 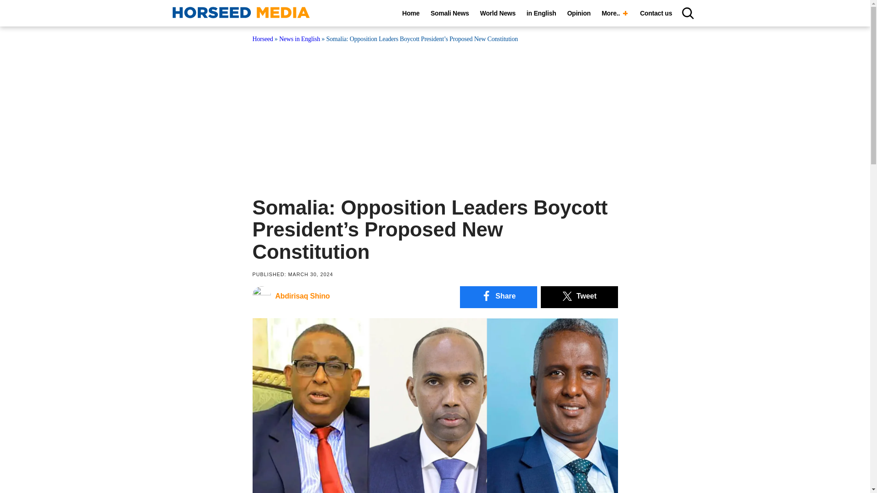 I want to click on News in English, so click(x=299, y=38).